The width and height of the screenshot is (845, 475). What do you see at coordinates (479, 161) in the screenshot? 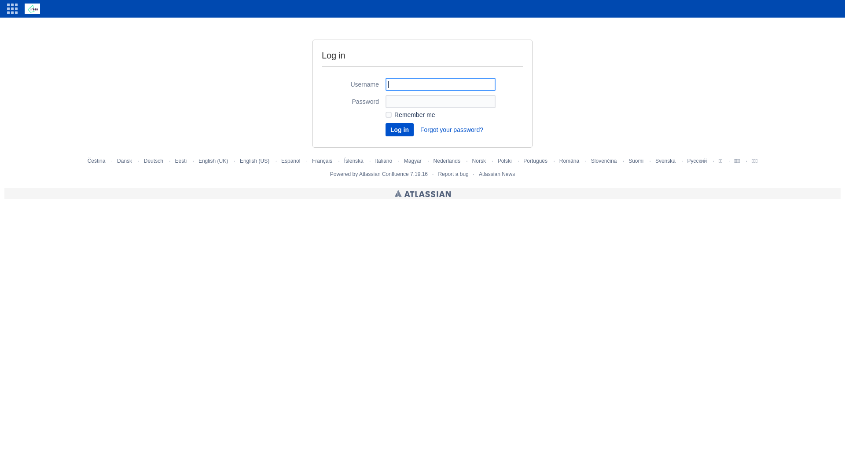
I see `Norsk` at bounding box center [479, 161].